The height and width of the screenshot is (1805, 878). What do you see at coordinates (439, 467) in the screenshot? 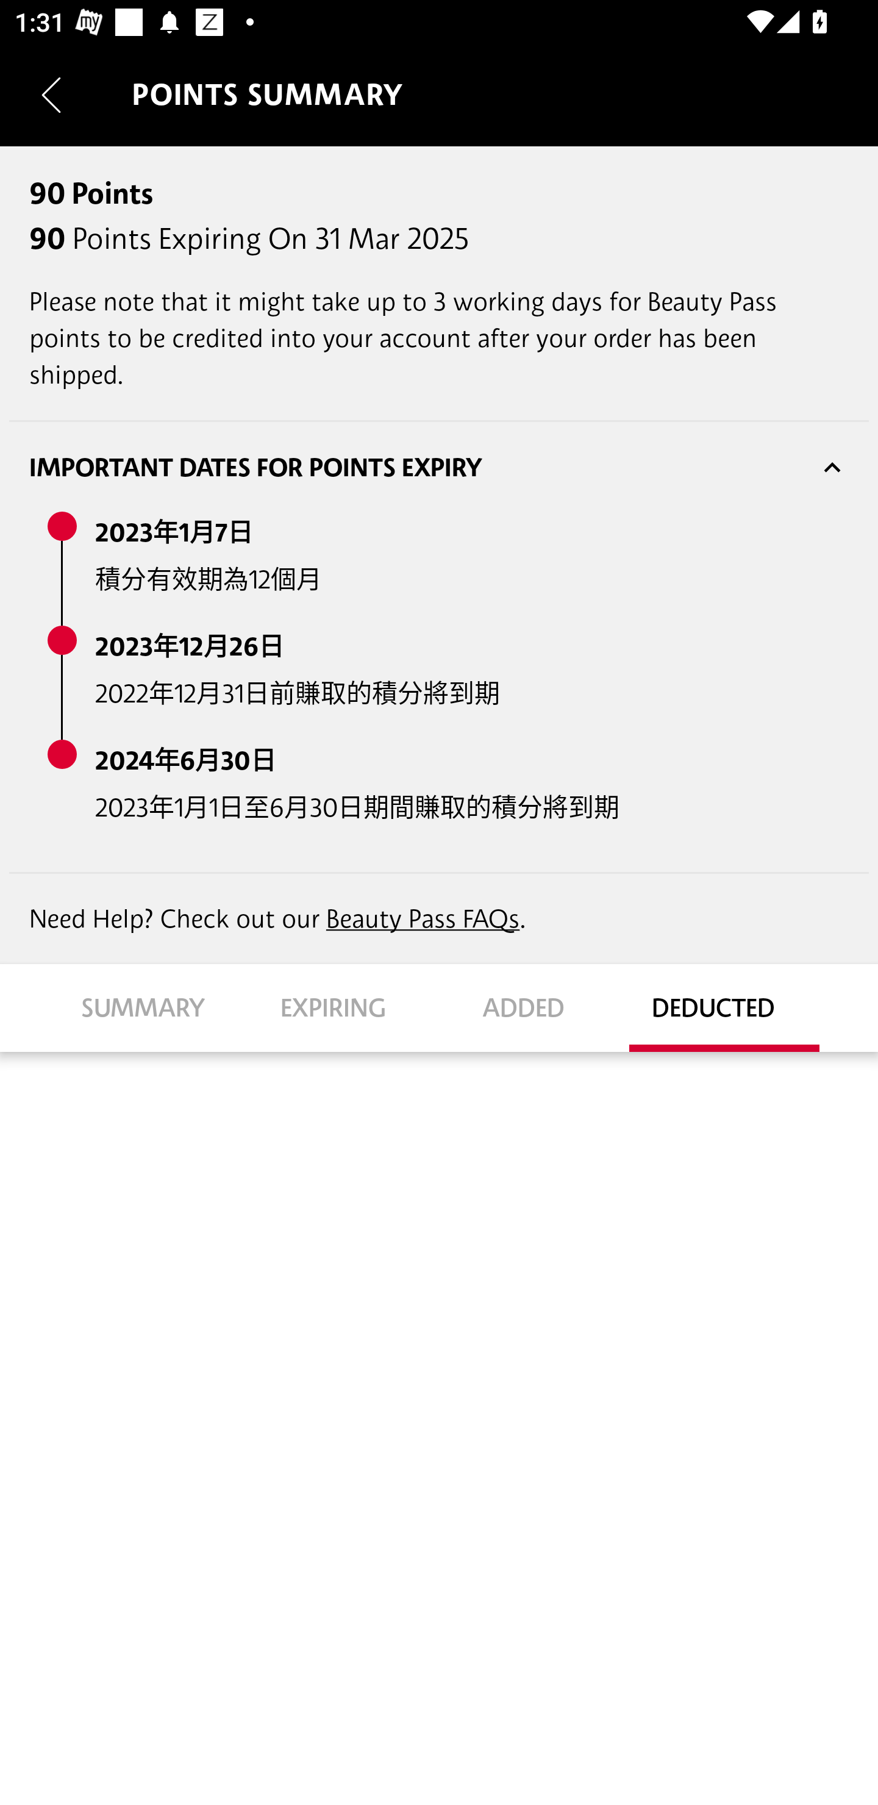
I see `IMPORTANT DATES FOR POINTS EXPIRY` at bounding box center [439, 467].